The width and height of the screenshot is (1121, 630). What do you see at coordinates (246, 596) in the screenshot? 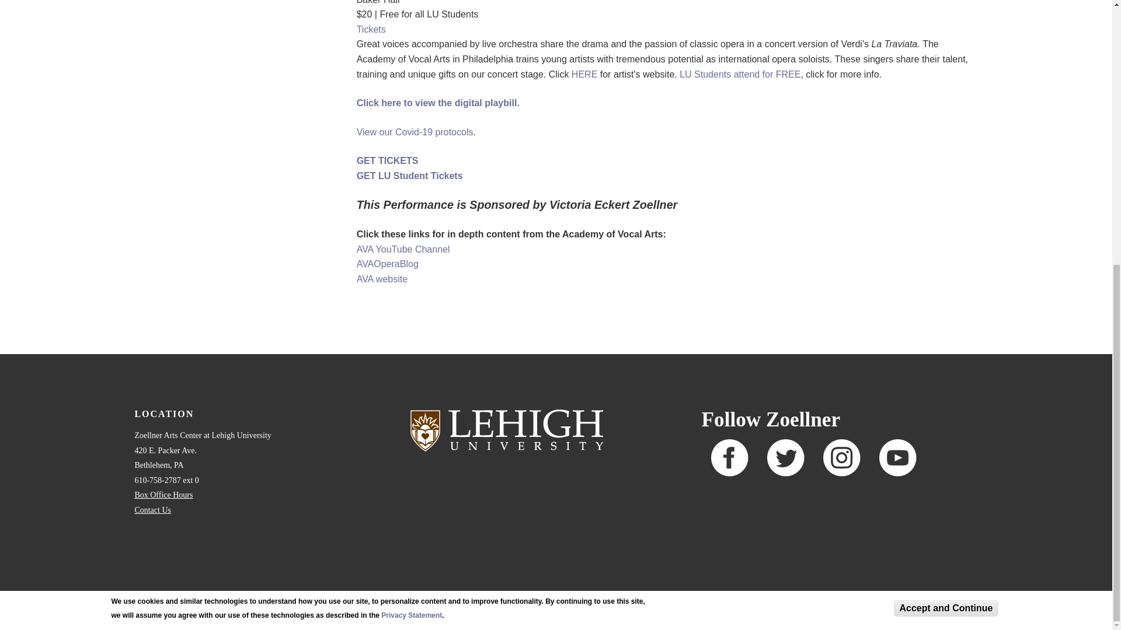
I see `Maps` at bounding box center [246, 596].